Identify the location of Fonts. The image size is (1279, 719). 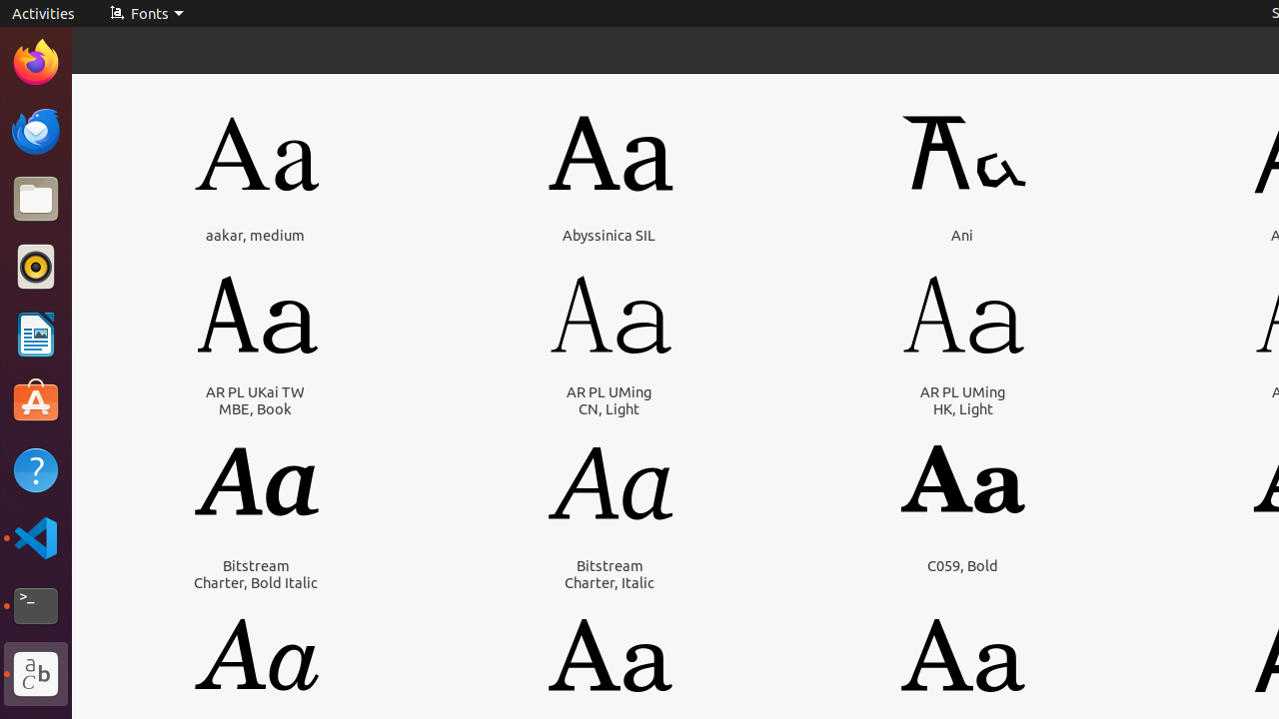
(146, 14).